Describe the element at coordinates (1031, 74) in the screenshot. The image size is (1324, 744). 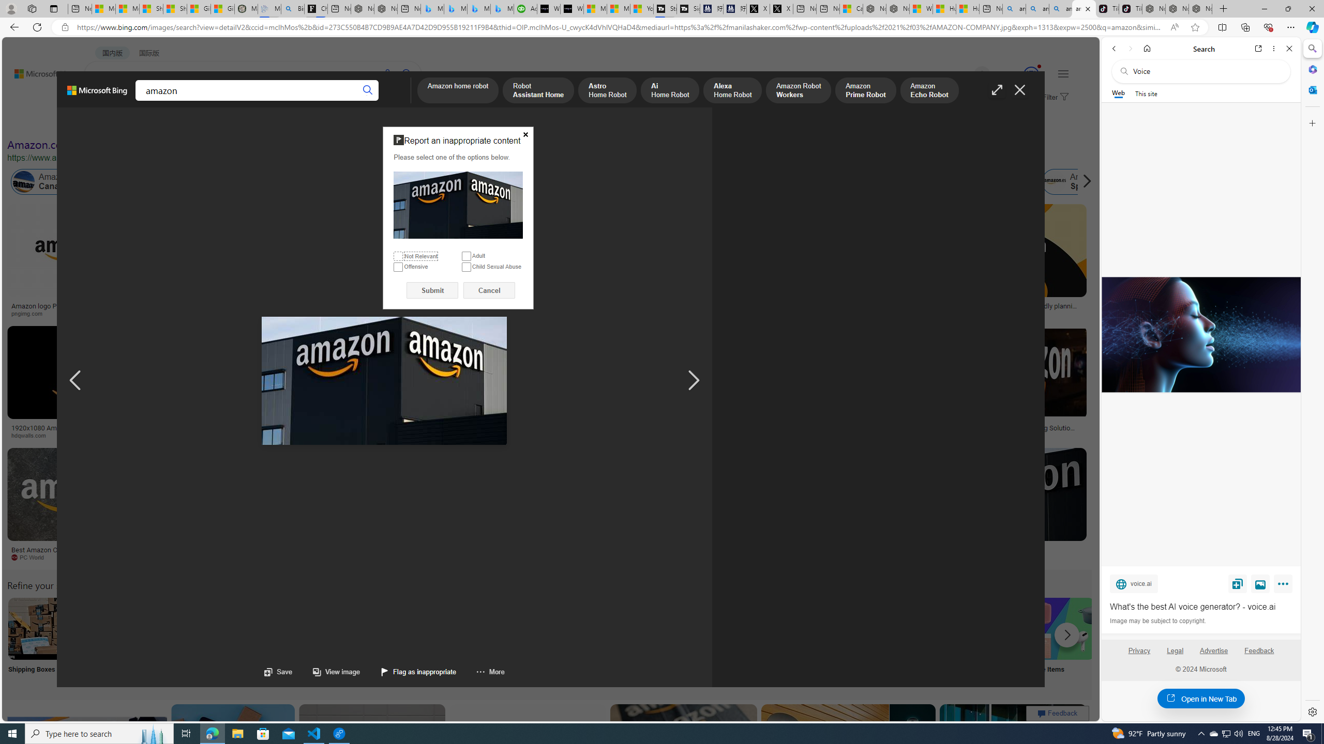
I see `Class: medal-circled` at that location.